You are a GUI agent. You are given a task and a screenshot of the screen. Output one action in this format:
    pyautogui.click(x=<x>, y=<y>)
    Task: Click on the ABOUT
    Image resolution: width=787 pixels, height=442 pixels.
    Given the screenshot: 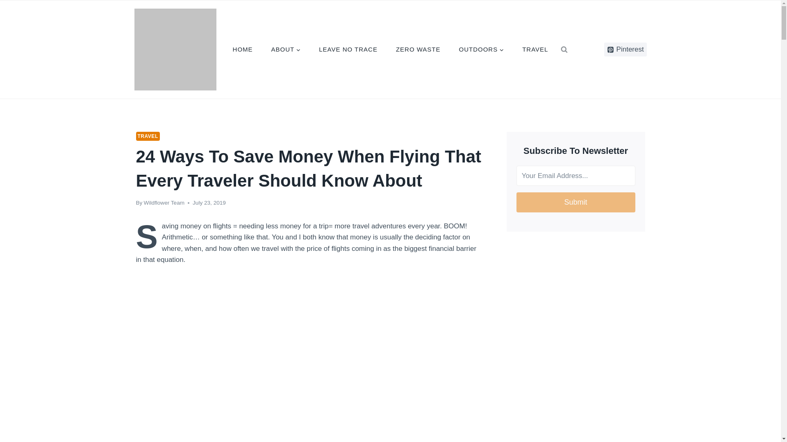 What is the action you would take?
    pyautogui.click(x=286, y=50)
    